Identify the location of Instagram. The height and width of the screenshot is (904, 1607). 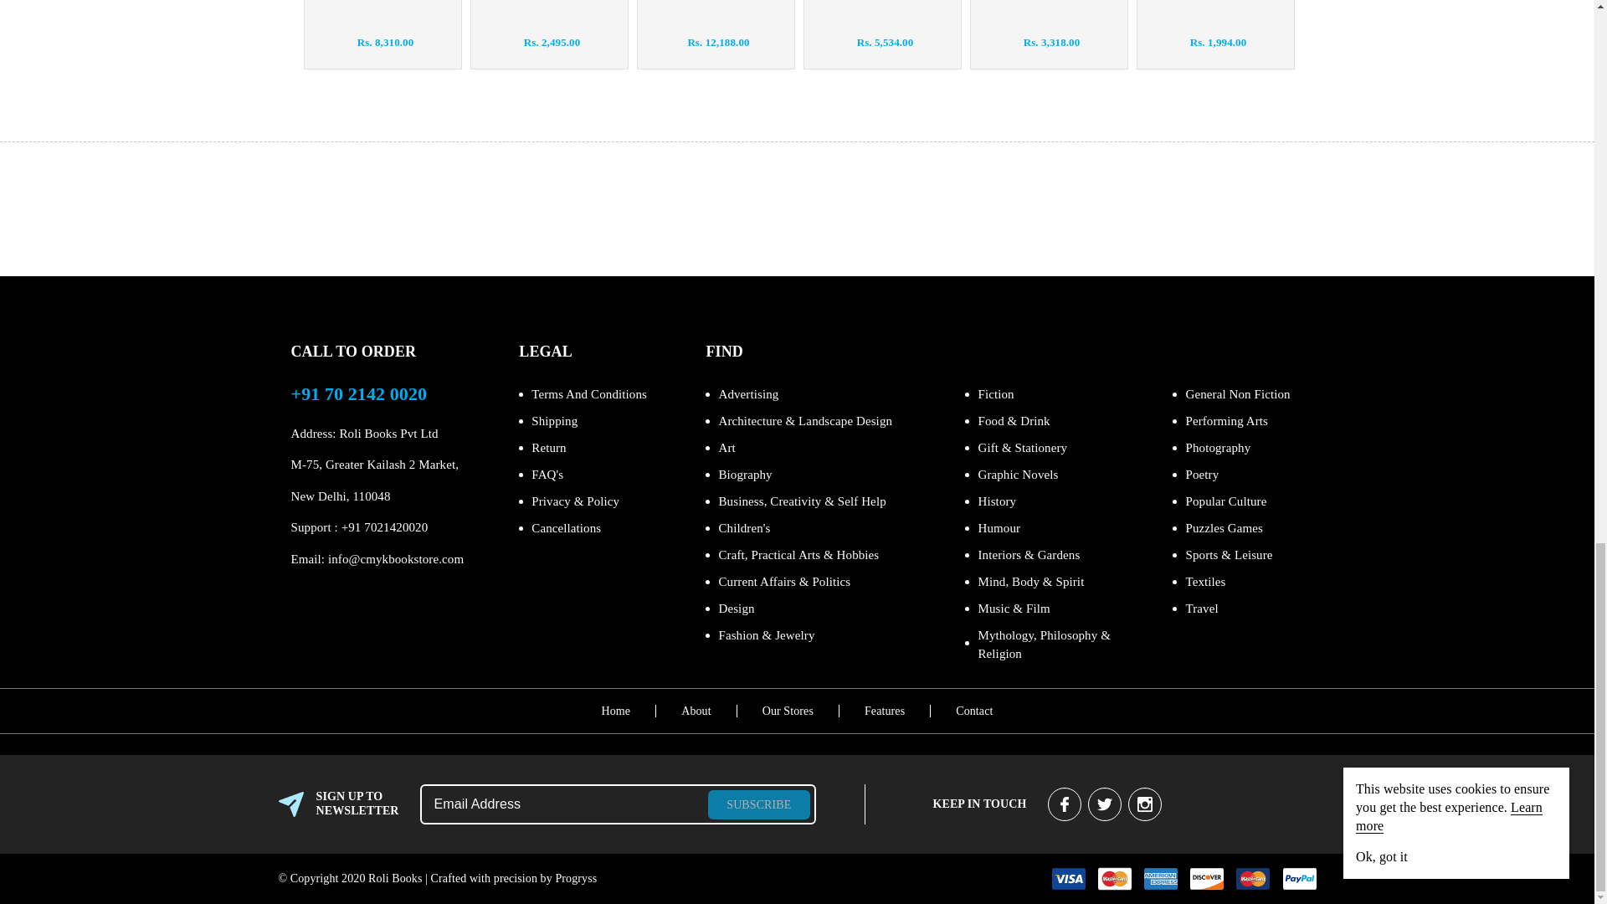
(1145, 804).